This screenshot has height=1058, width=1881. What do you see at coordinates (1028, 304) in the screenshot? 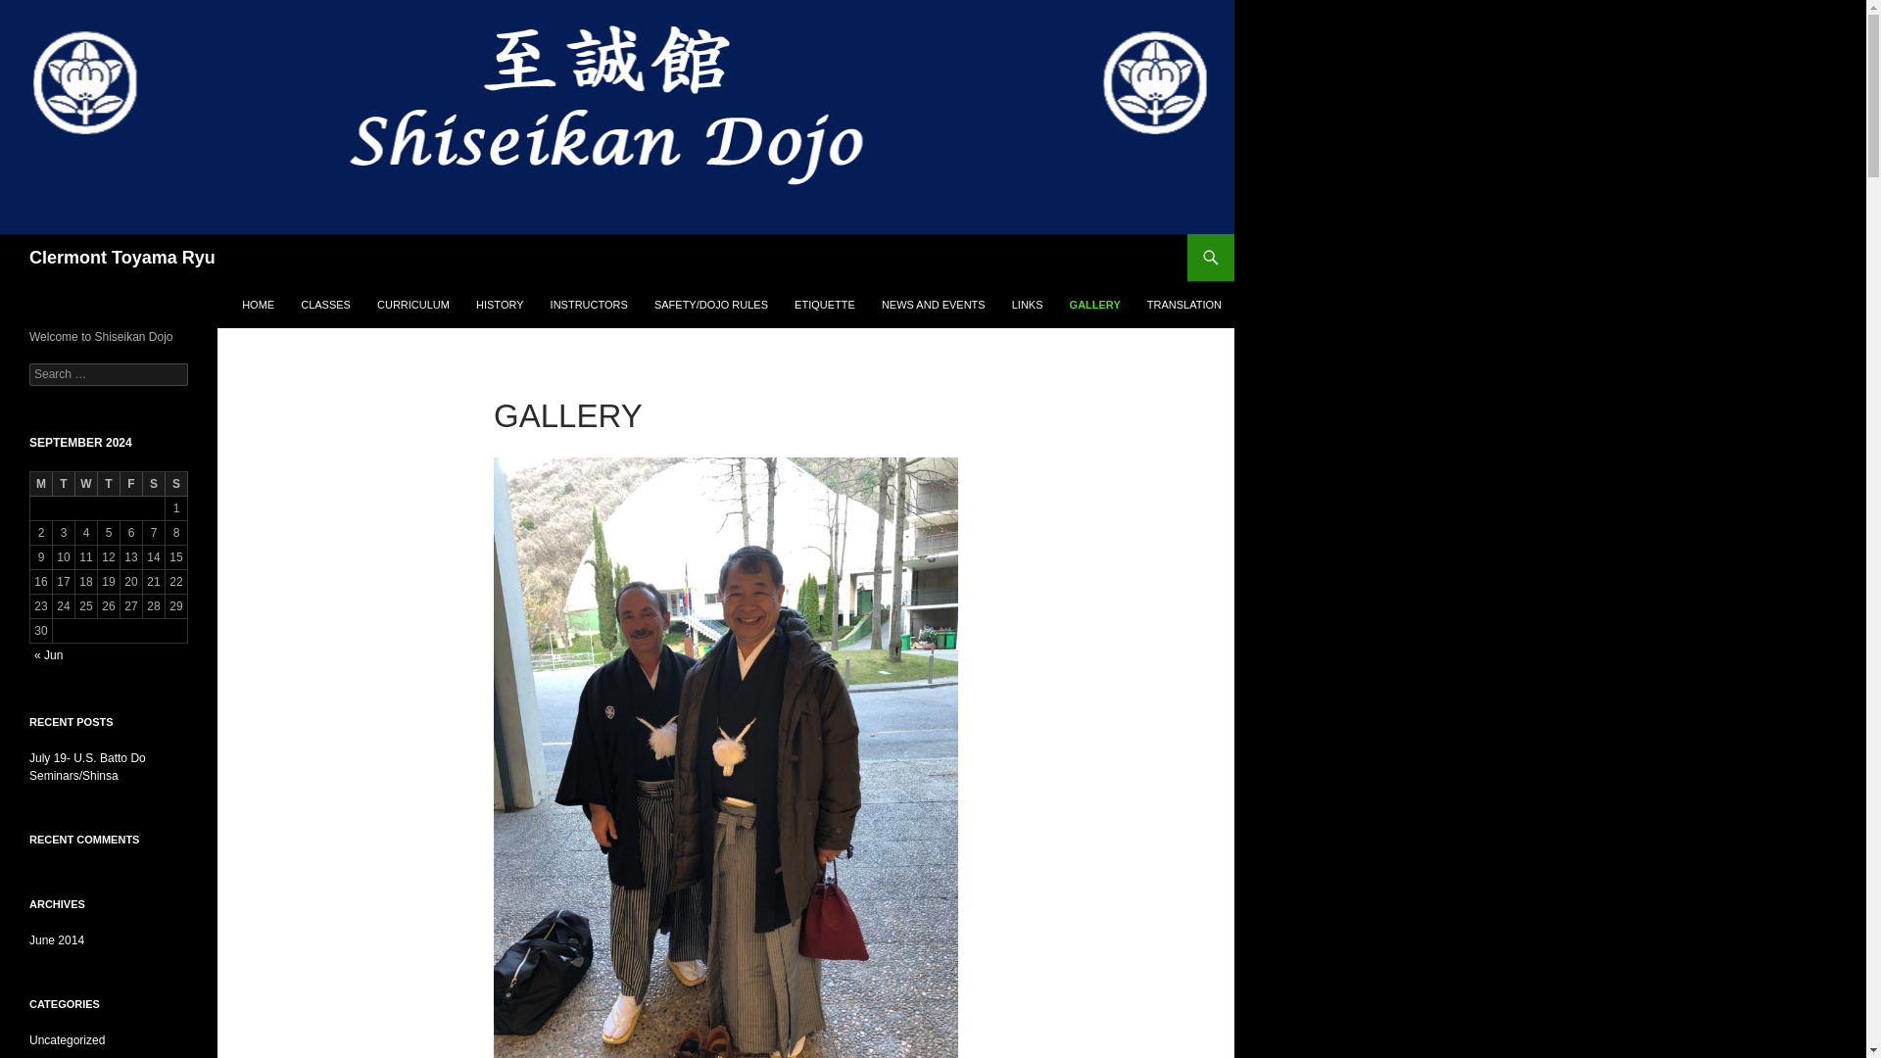
I see `LINKS` at bounding box center [1028, 304].